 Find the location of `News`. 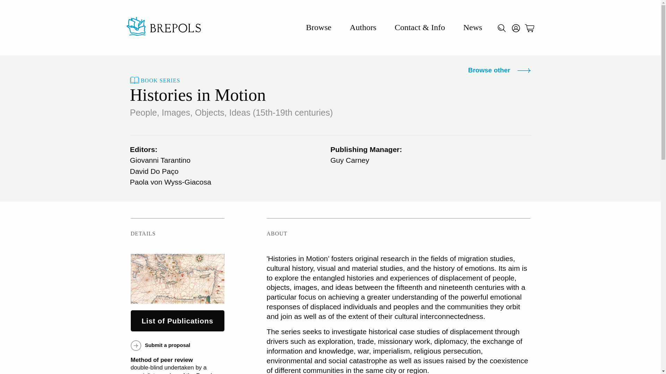

News is located at coordinates (472, 27).